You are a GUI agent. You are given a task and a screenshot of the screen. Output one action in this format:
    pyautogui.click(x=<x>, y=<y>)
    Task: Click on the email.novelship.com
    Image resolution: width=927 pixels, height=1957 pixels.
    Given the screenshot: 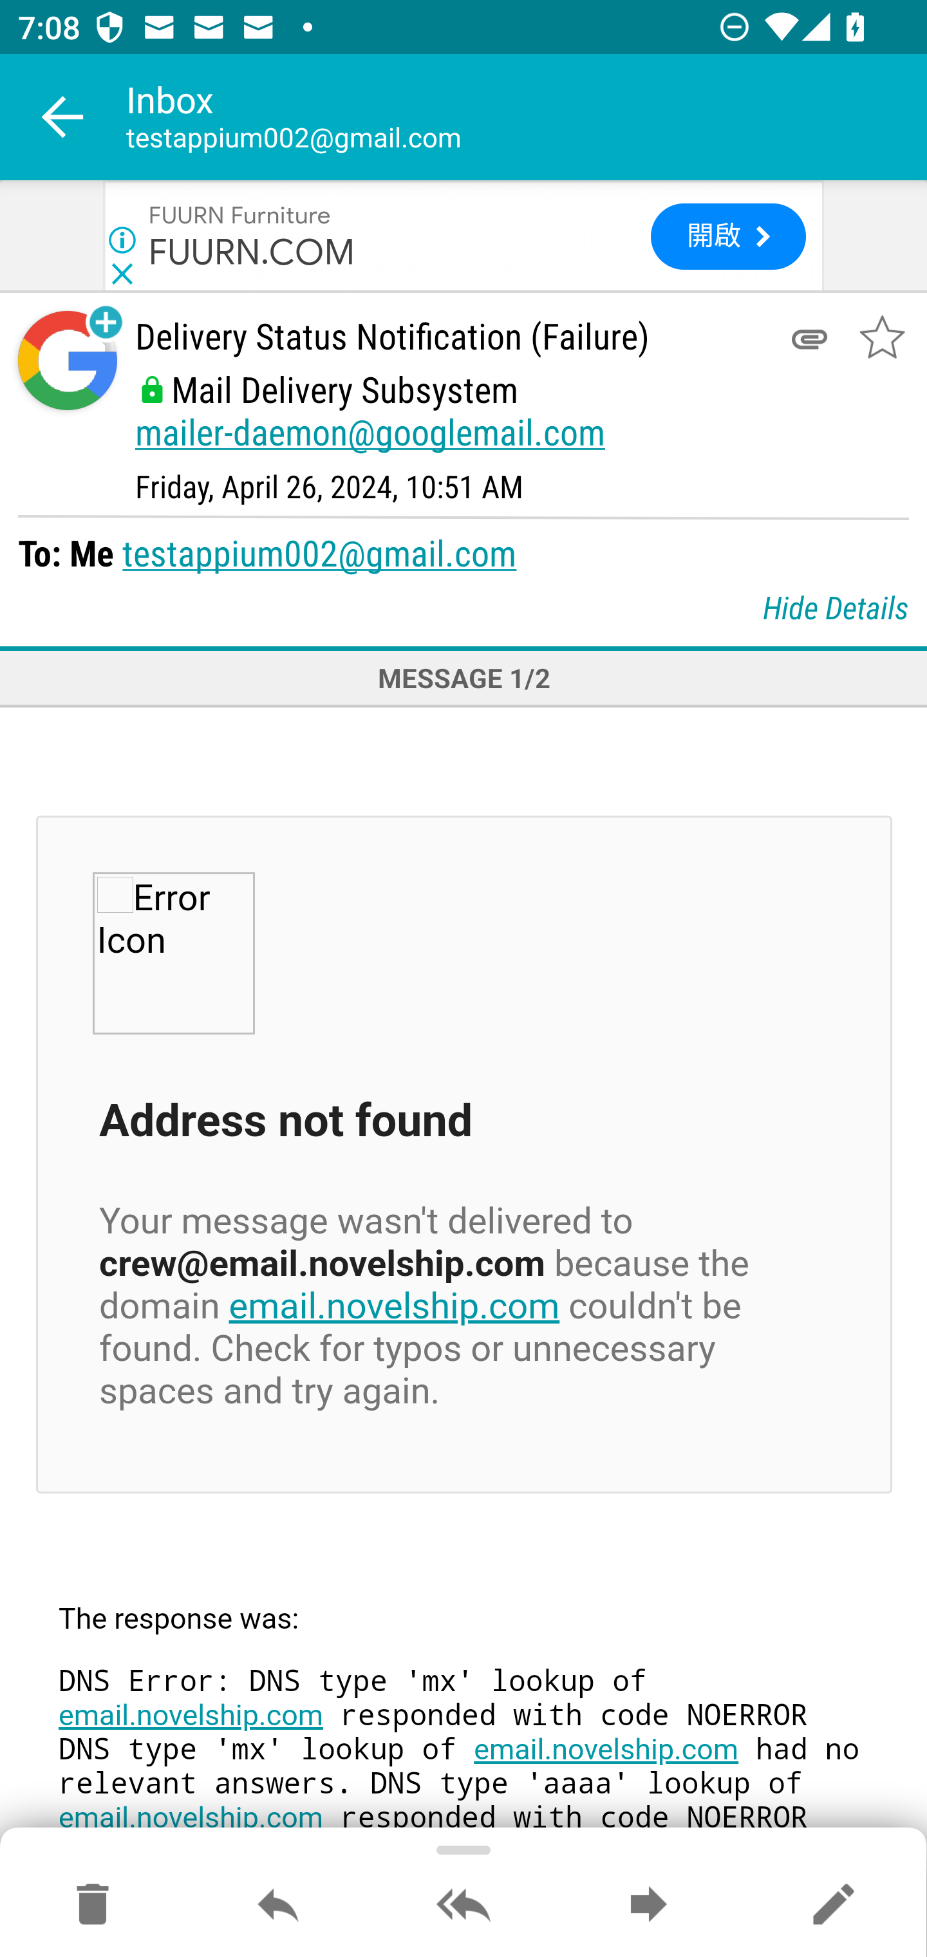 What is the action you would take?
    pyautogui.click(x=394, y=1306)
    